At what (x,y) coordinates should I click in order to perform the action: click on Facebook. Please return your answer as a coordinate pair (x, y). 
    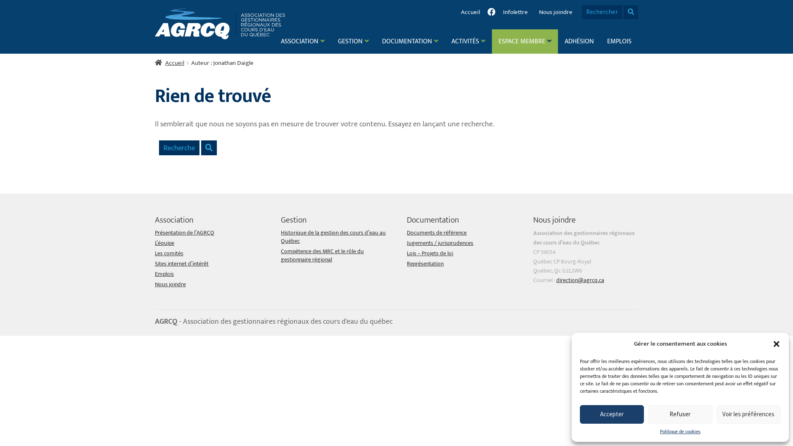
    Looking at the image, I should click on (491, 12).